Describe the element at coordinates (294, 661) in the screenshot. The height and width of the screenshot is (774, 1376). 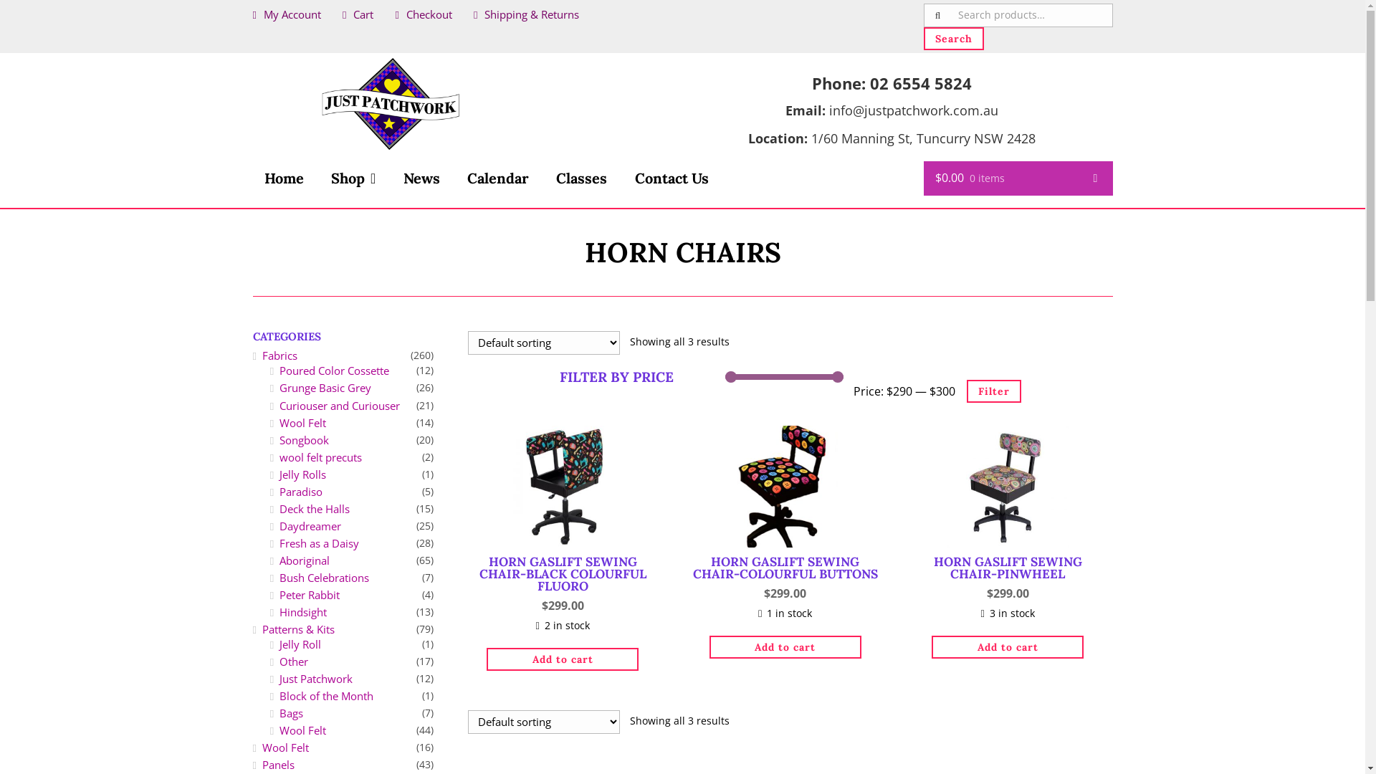
I see `Other` at that location.